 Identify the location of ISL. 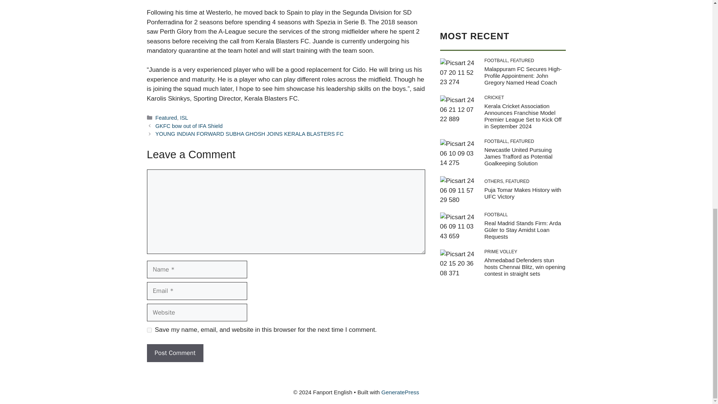
(184, 117).